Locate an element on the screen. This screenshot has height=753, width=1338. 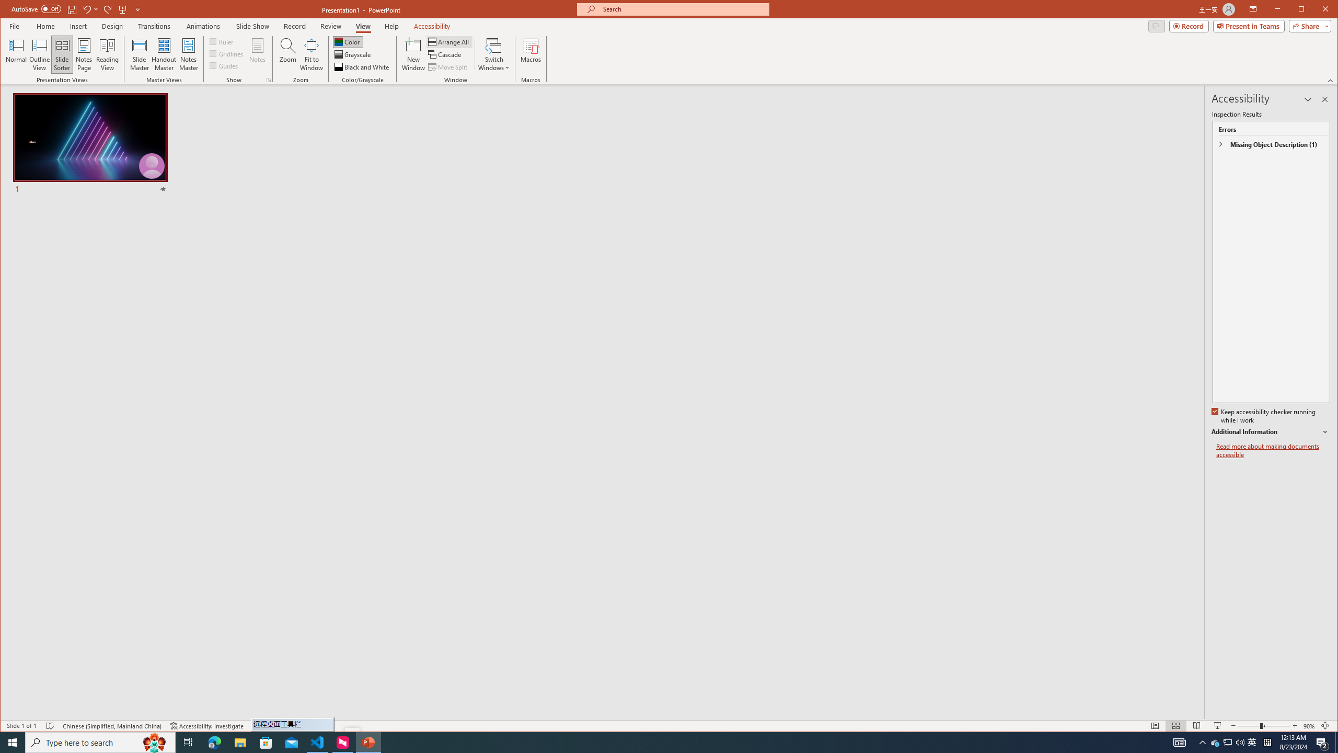
Gridlines is located at coordinates (227, 53).